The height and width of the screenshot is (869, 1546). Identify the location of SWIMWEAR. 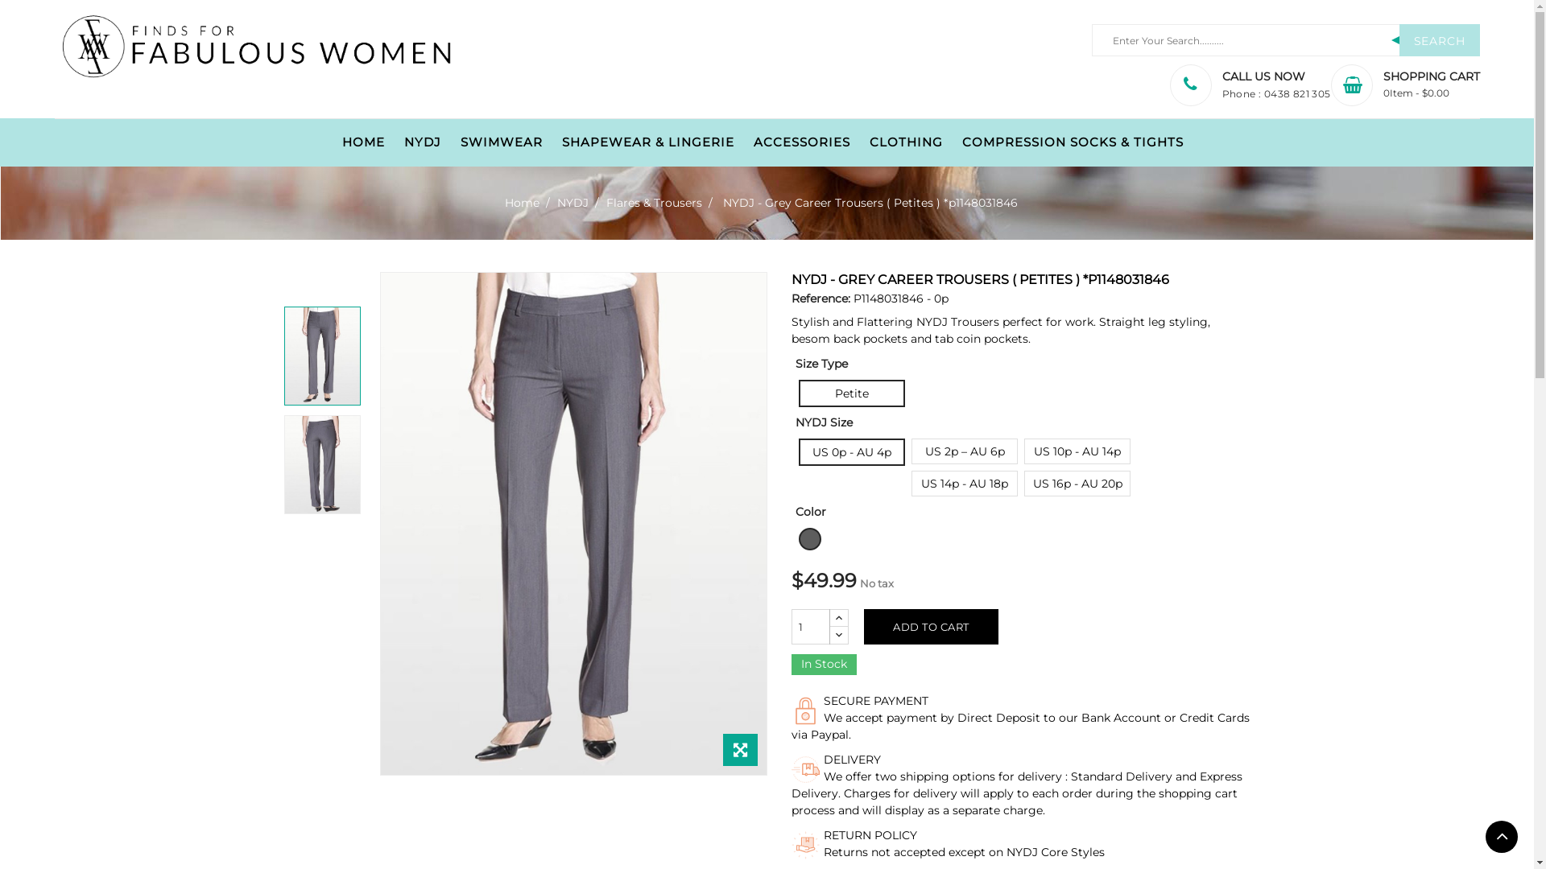
(502, 143).